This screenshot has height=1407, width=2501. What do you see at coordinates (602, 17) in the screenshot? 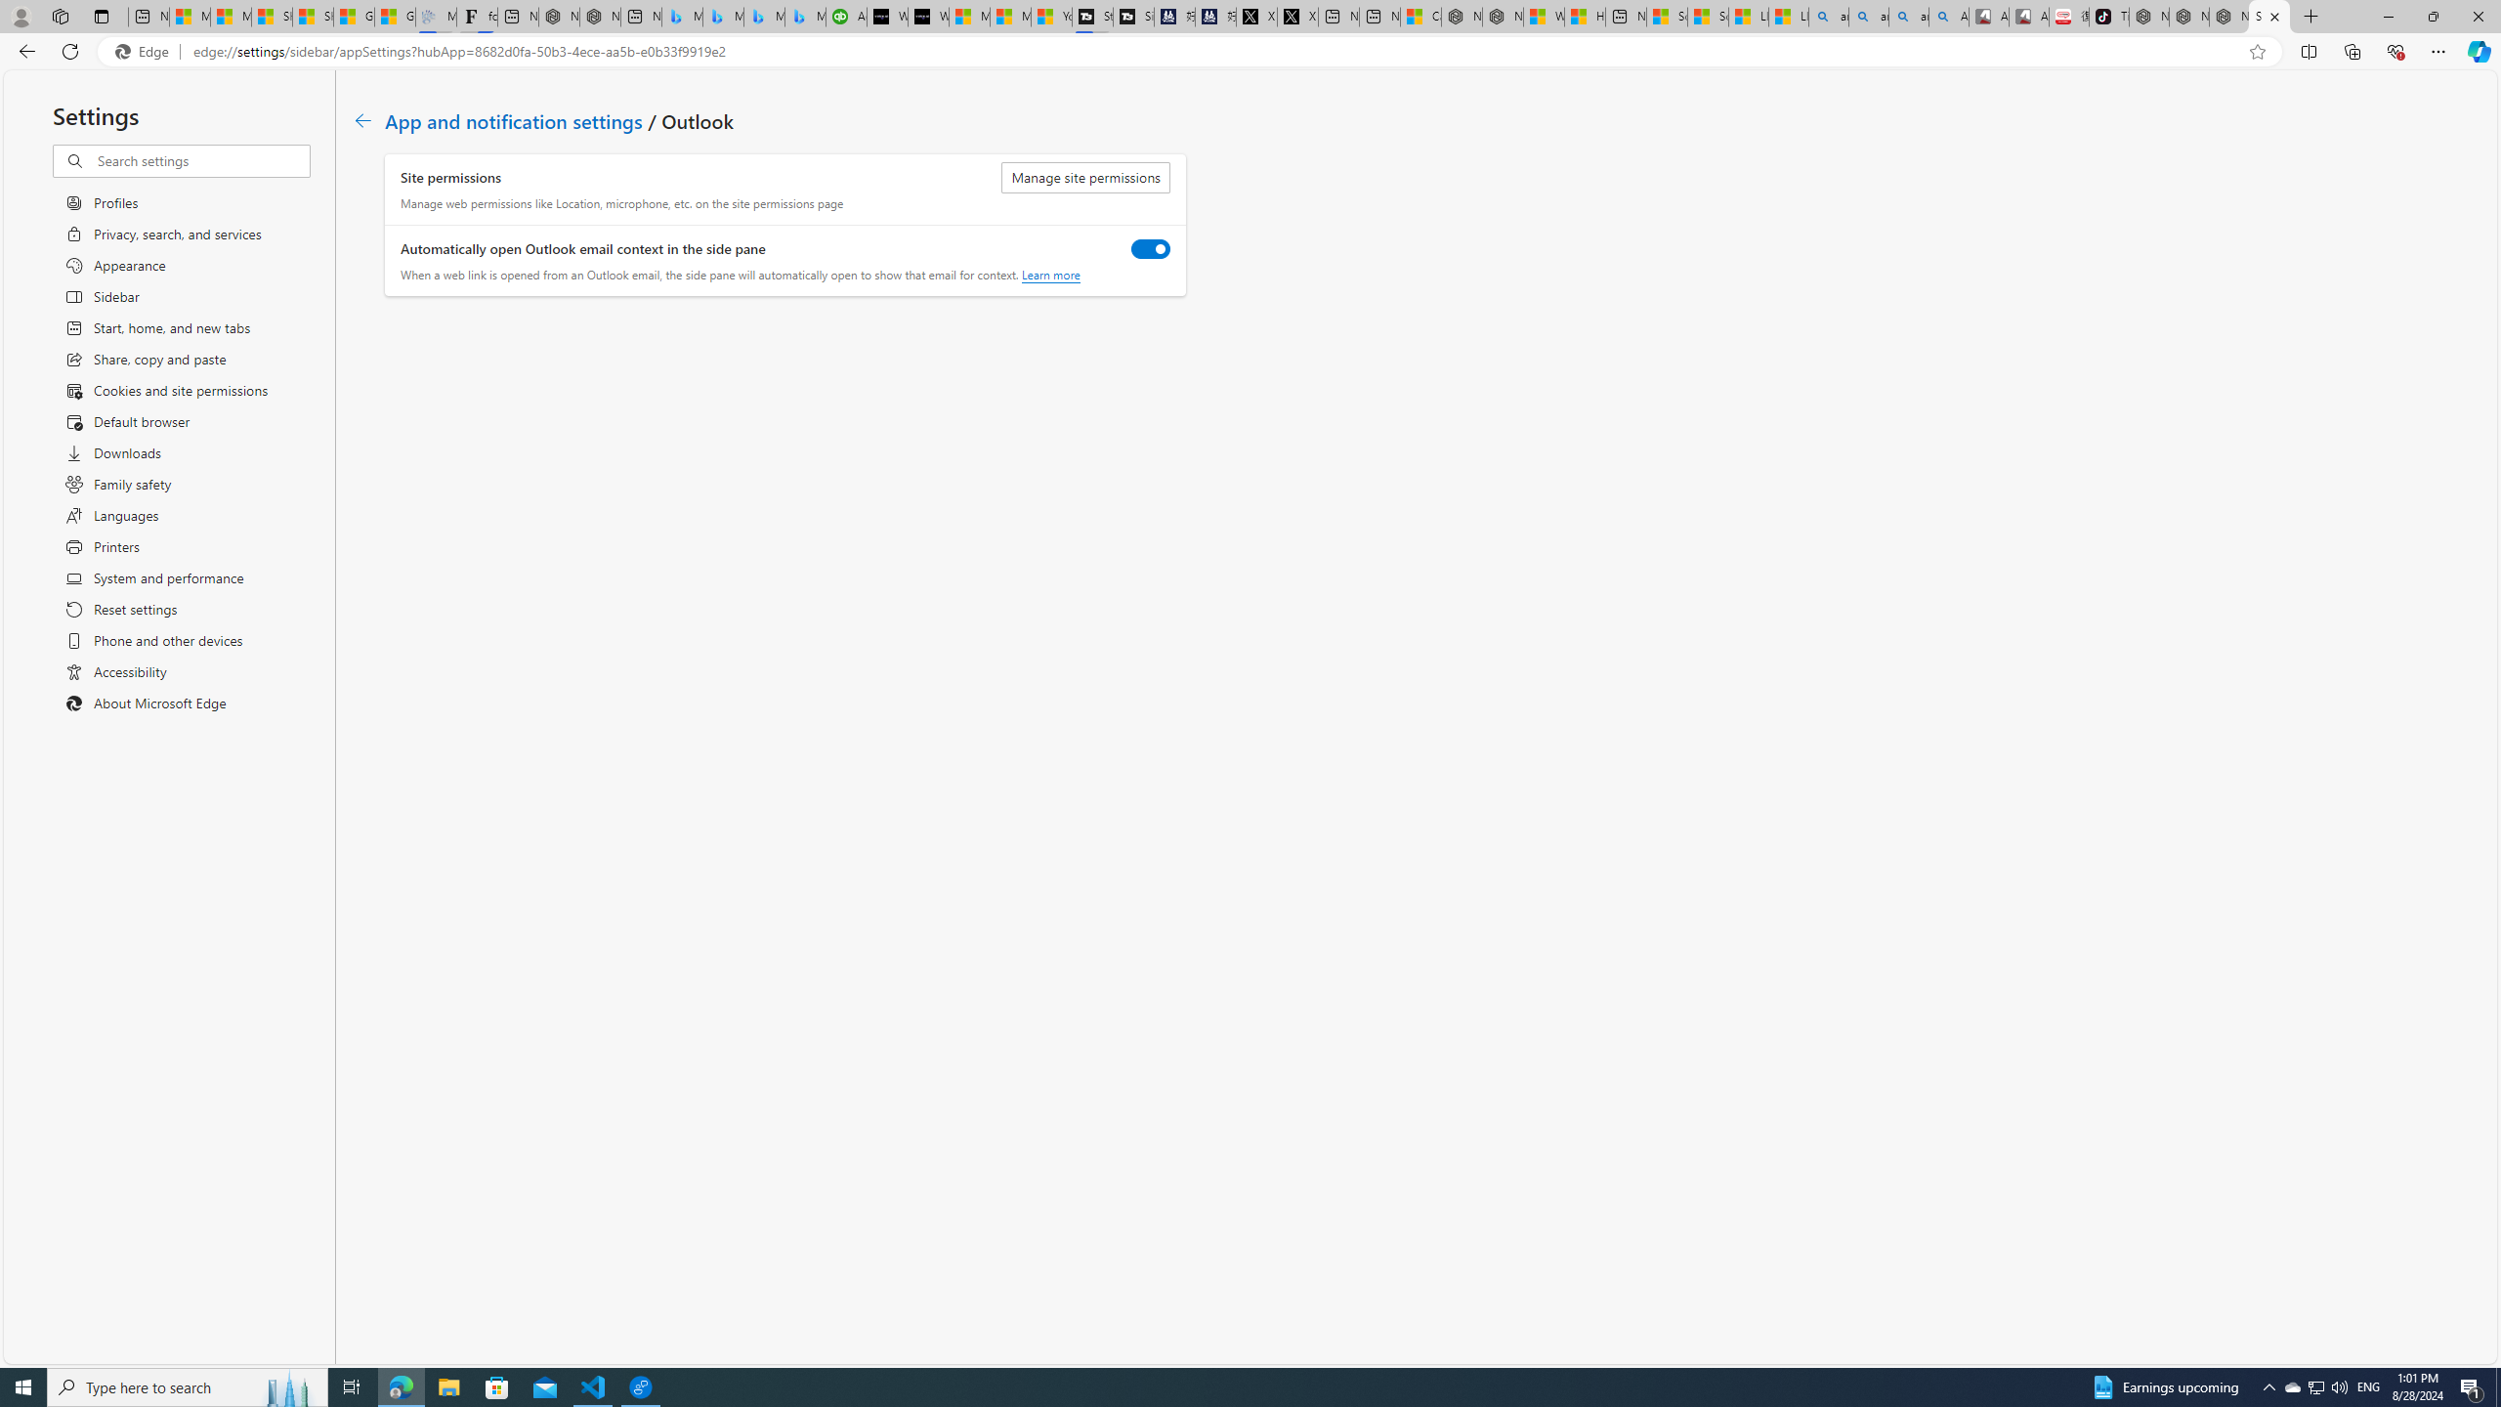
I see `Nordace - #1 Japanese Best-Seller - Siena Smart Backpack` at bounding box center [602, 17].